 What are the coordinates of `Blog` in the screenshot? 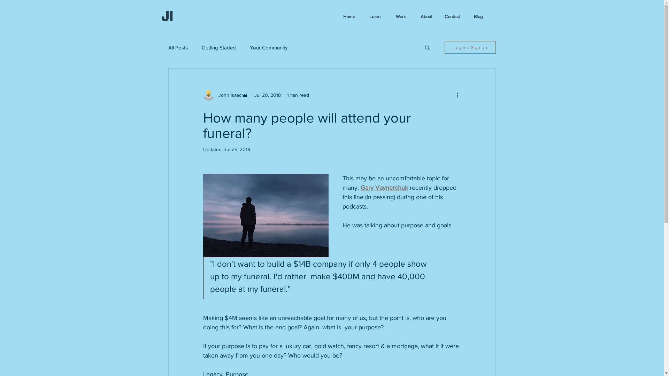 It's located at (478, 17).